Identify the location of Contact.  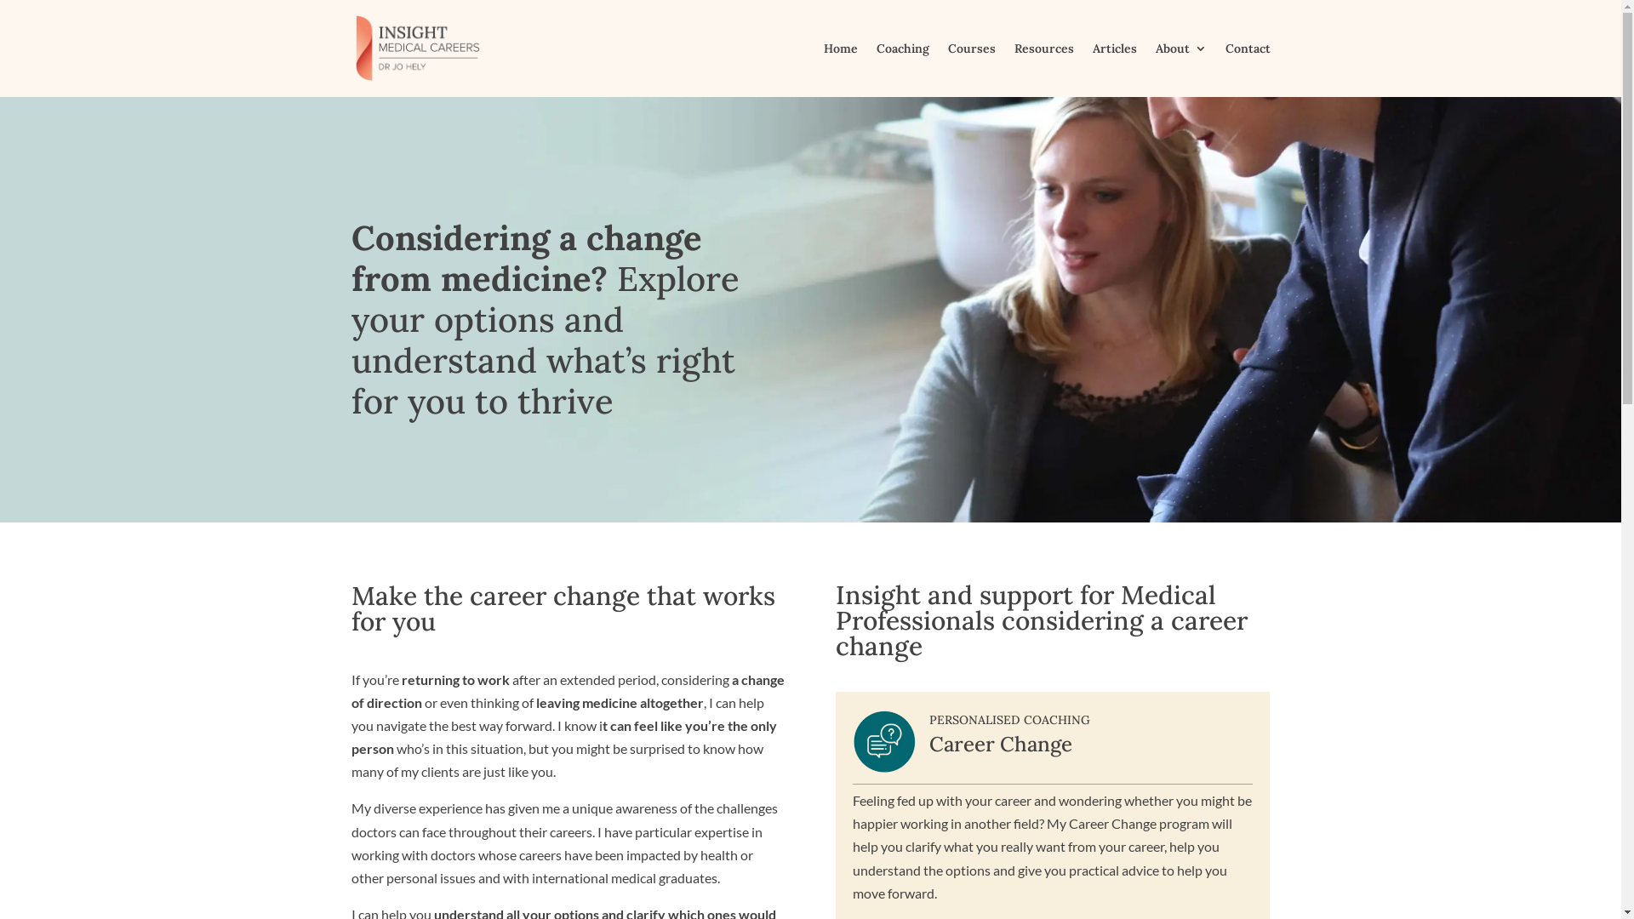
(1248, 70).